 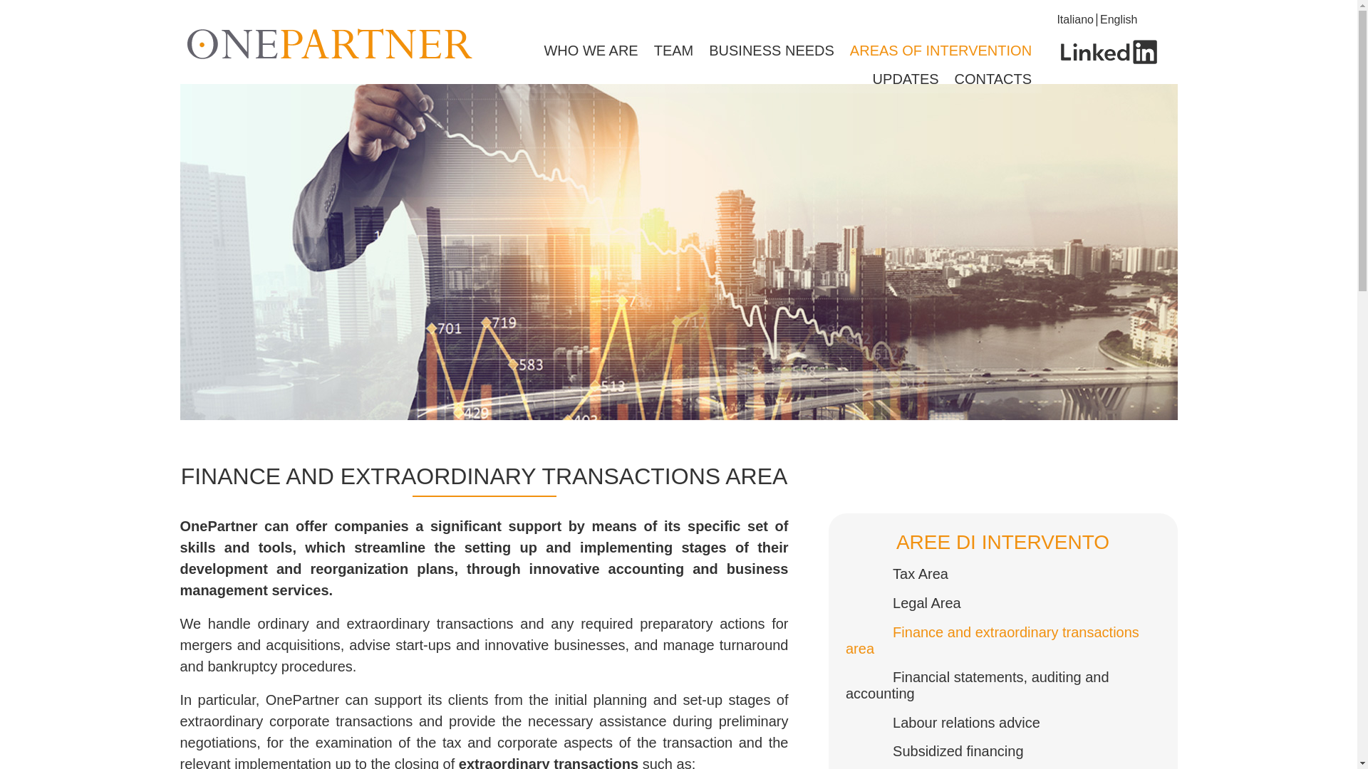 I want to click on WHO WE ARE, so click(x=590, y=51).